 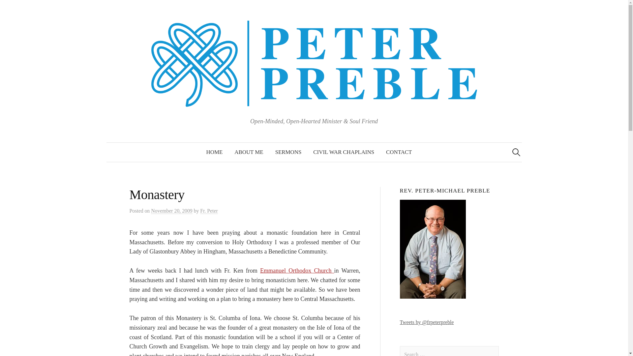 I want to click on HOME, so click(x=214, y=152).